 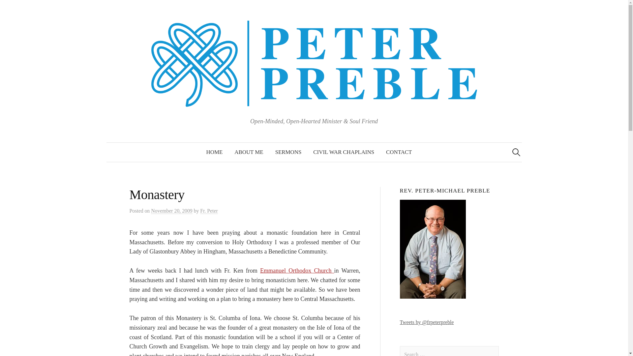 I want to click on HOME, so click(x=214, y=152).